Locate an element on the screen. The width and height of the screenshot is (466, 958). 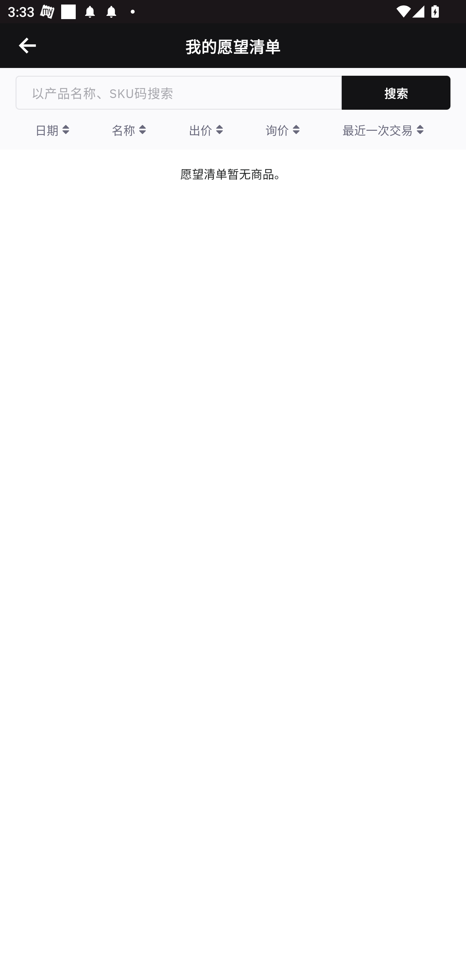
询价  is located at coordinates (282, 129).